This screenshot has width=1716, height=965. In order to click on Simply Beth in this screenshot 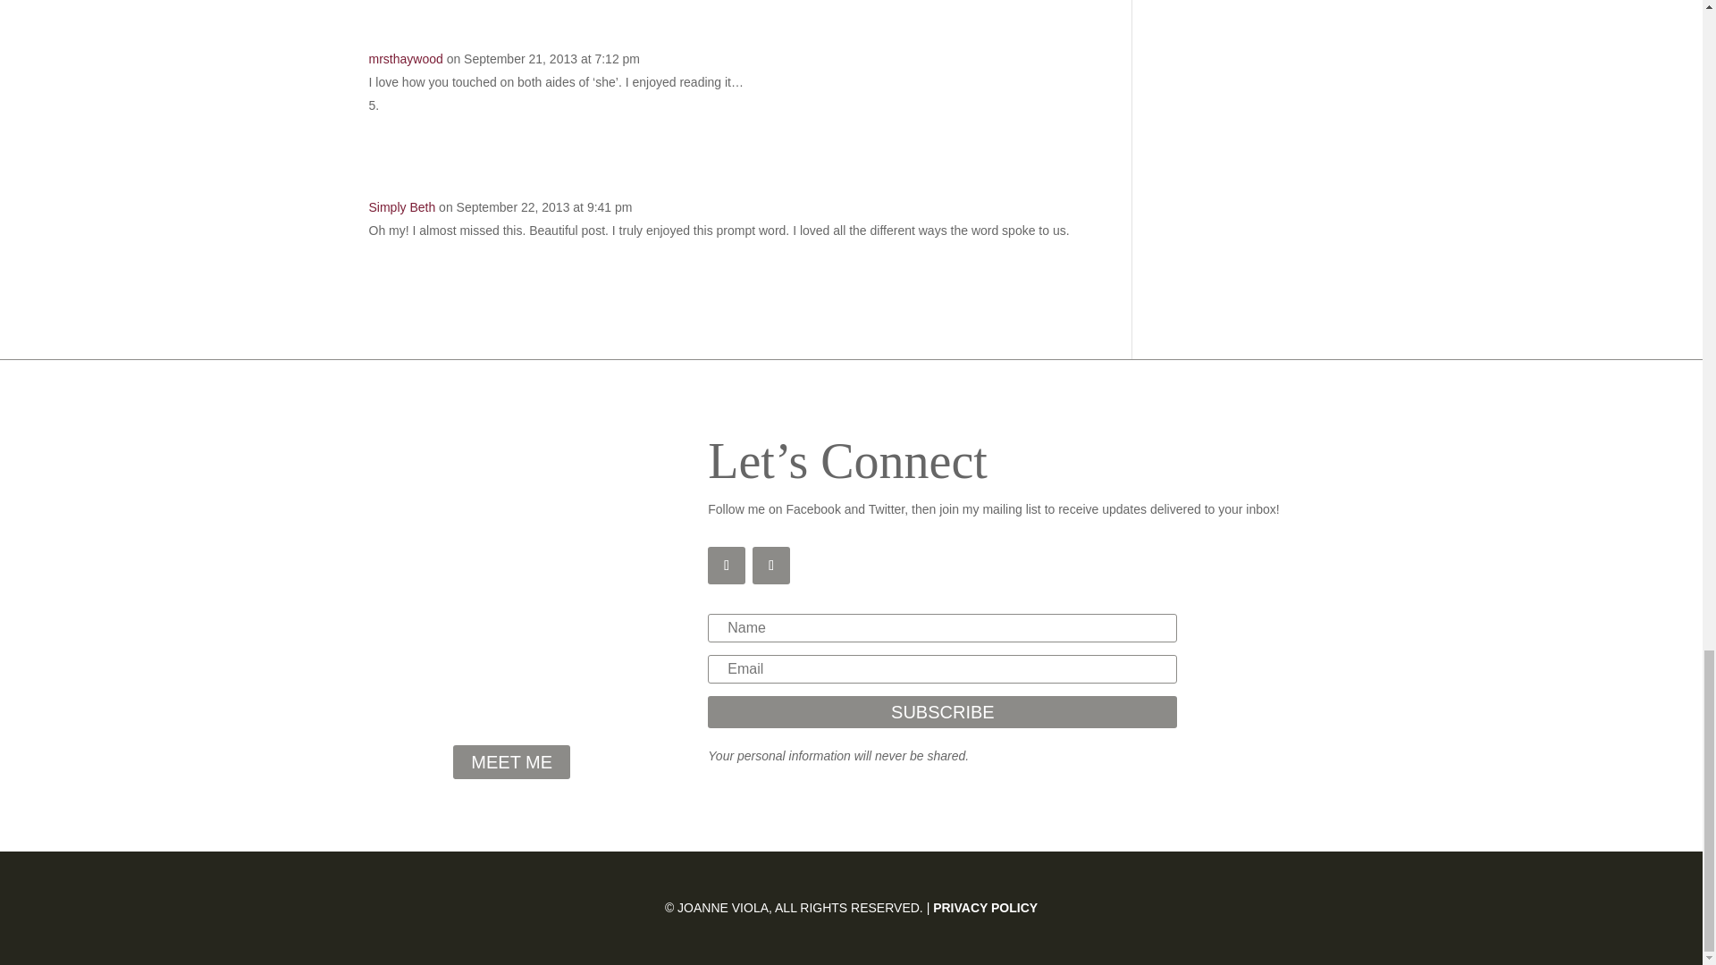, I will do `click(402, 206)`.